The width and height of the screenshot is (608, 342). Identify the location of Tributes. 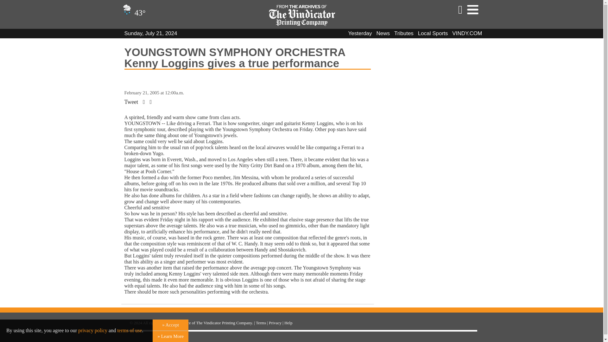
(403, 33).